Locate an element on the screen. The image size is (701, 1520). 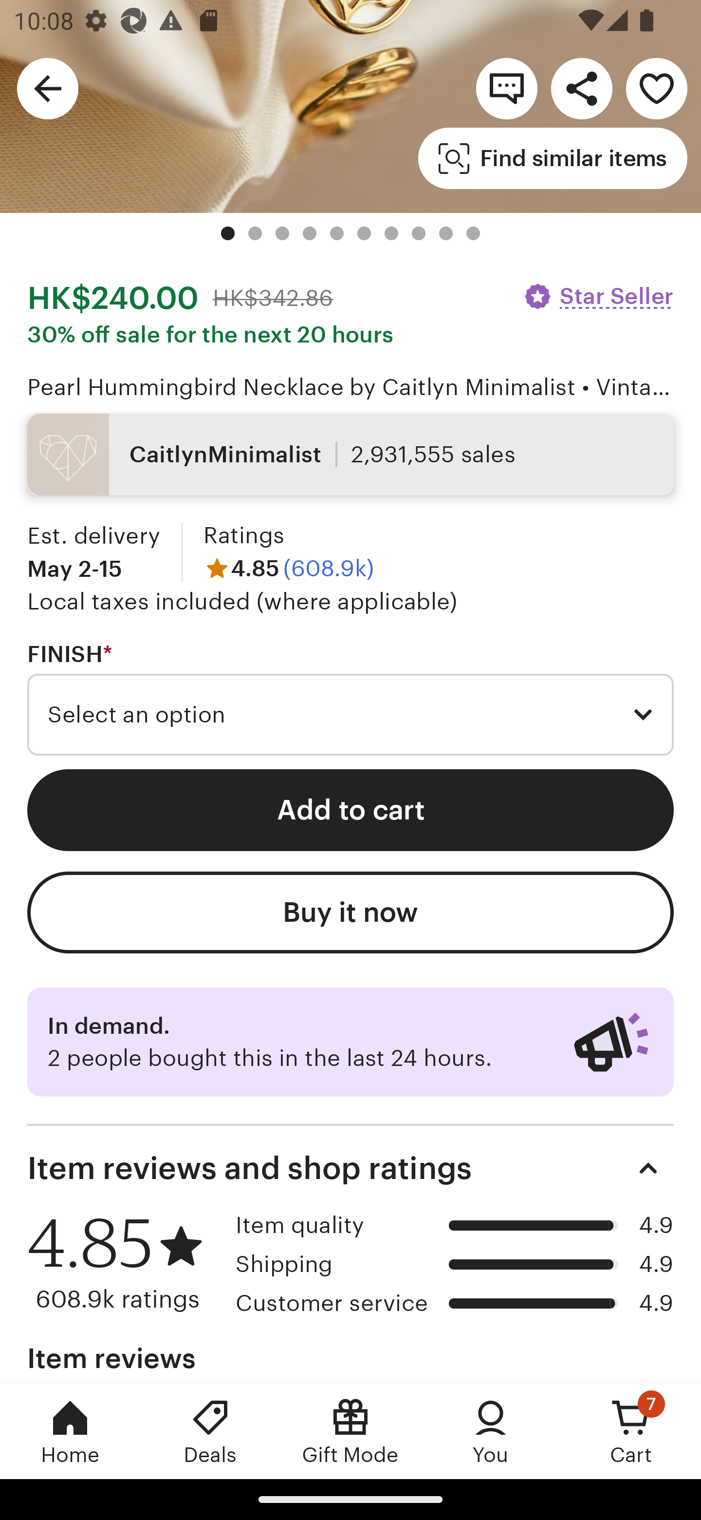
Deals is located at coordinates (210, 1431).